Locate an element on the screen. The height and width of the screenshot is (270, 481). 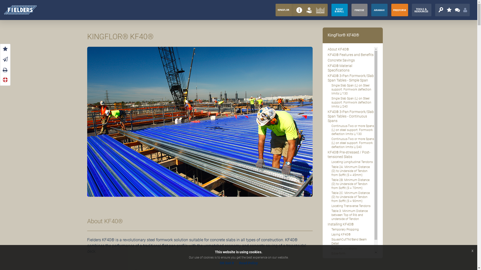
Read Policy is located at coordinates (249, 263).